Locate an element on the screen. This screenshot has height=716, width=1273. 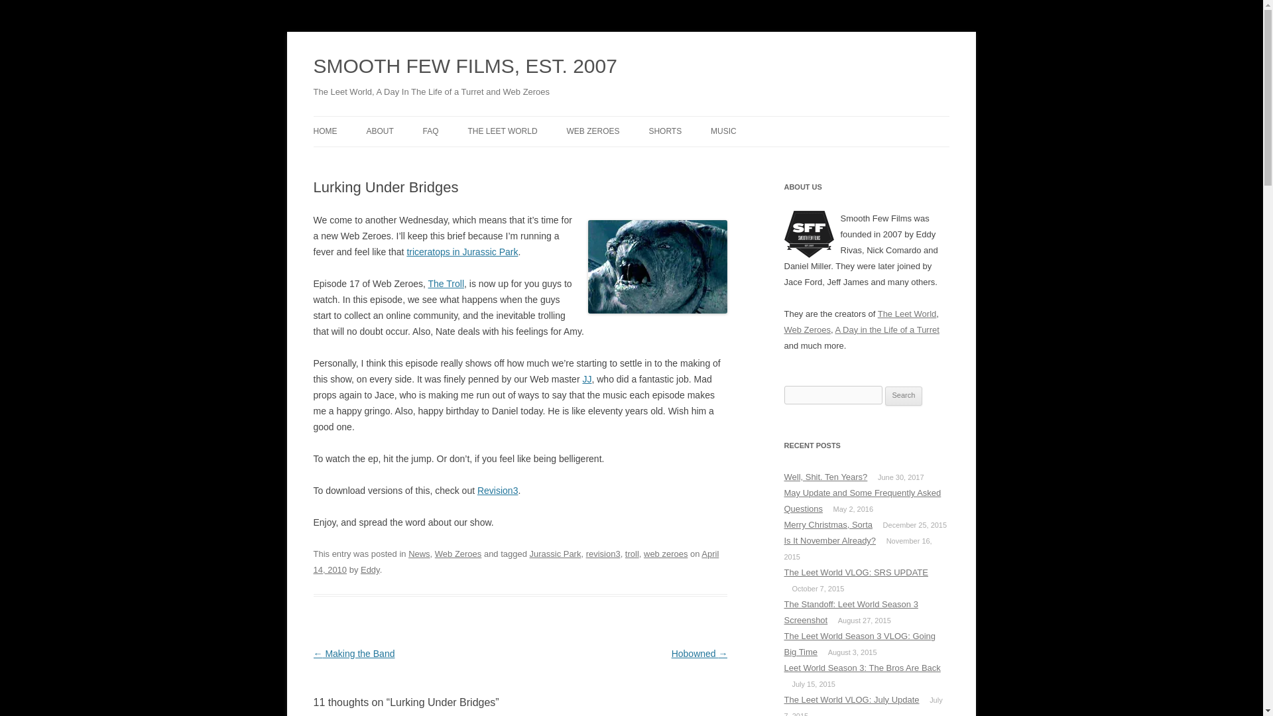
SMOOTH FEW FILMS, EST. 2007 is located at coordinates (464, 66).